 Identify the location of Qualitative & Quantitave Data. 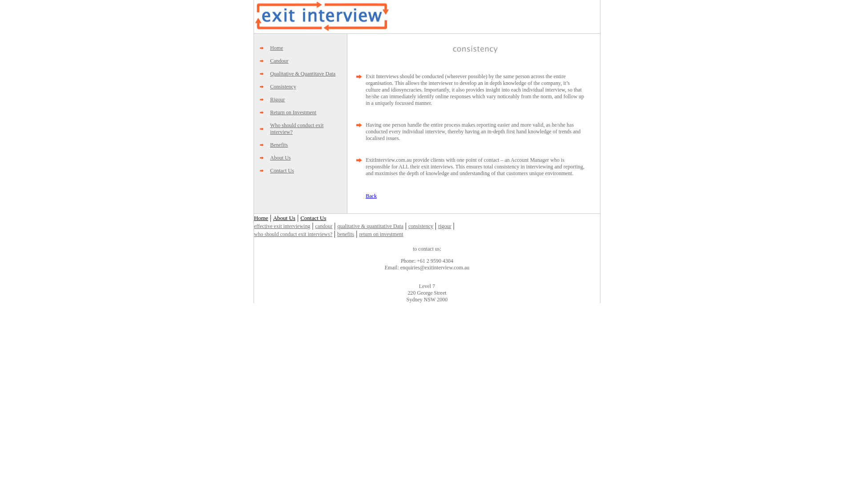
(302, 74).